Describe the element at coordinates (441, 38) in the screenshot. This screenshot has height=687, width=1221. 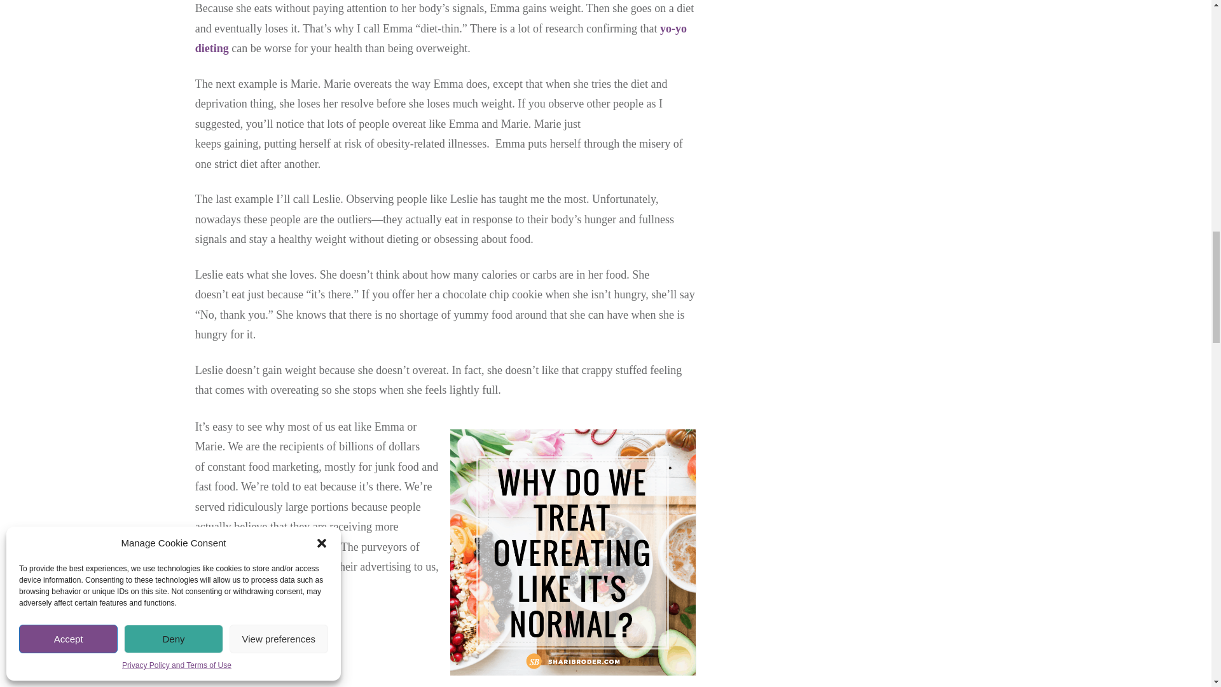
I see `yo-yo dieting` at that location.